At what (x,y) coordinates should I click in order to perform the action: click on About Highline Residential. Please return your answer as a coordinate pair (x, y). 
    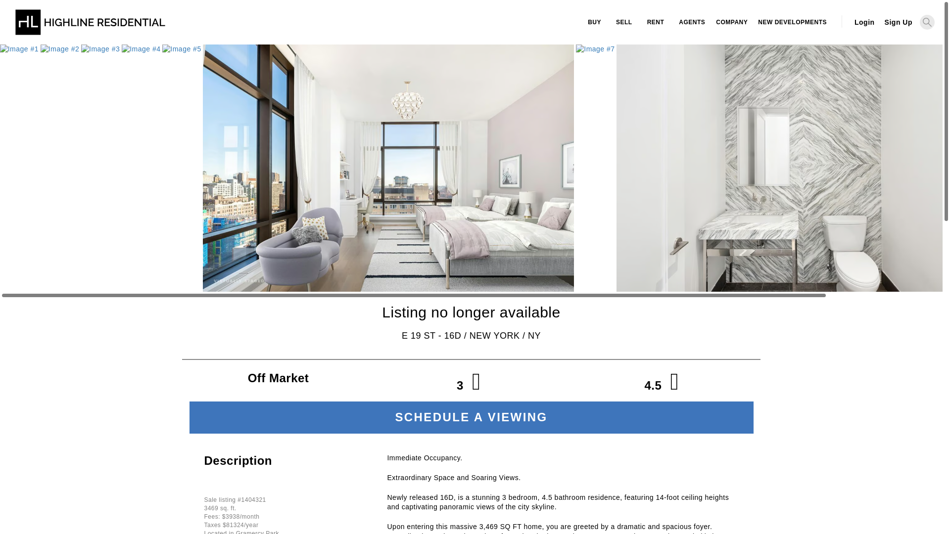
    Looking at the image, I should click on (730, 22).